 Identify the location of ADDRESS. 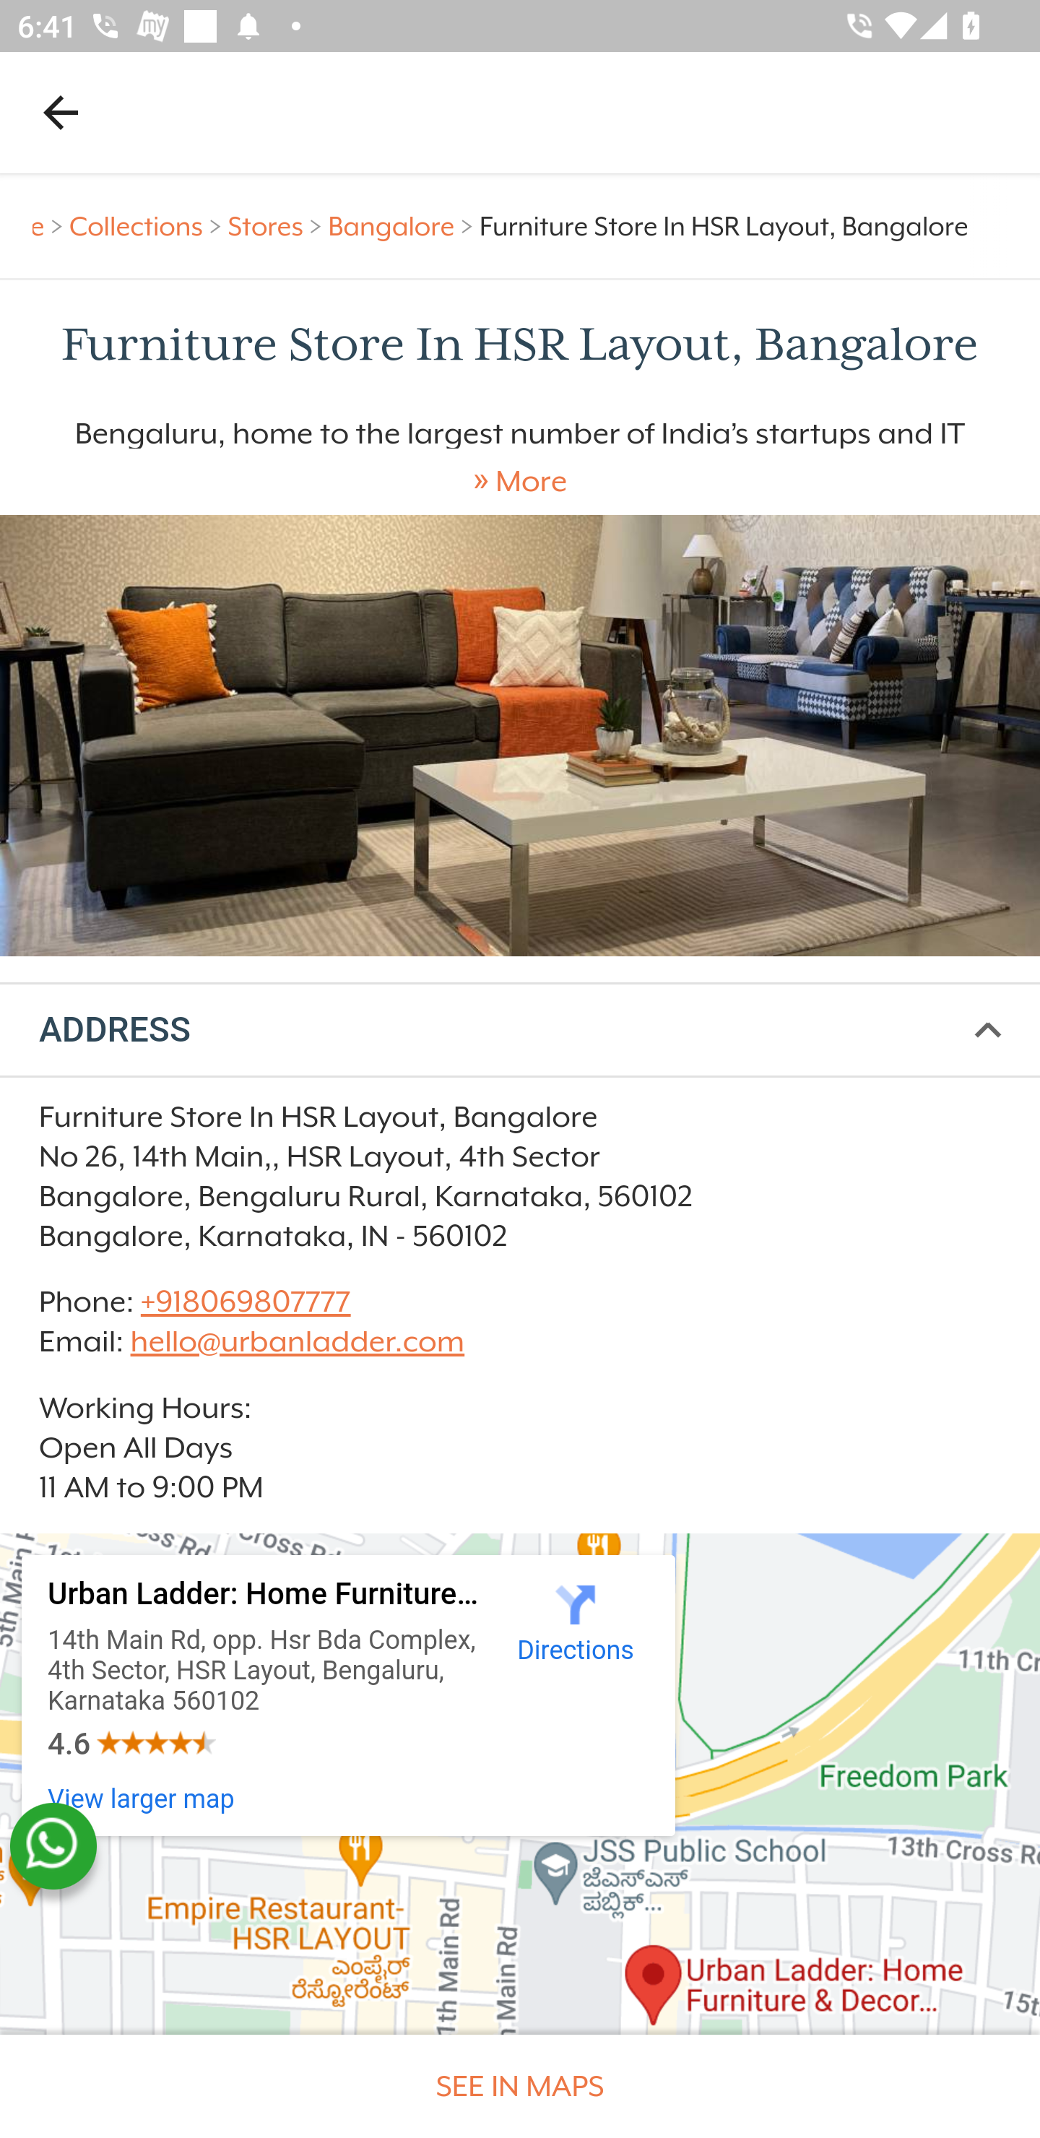
(520, 1031).